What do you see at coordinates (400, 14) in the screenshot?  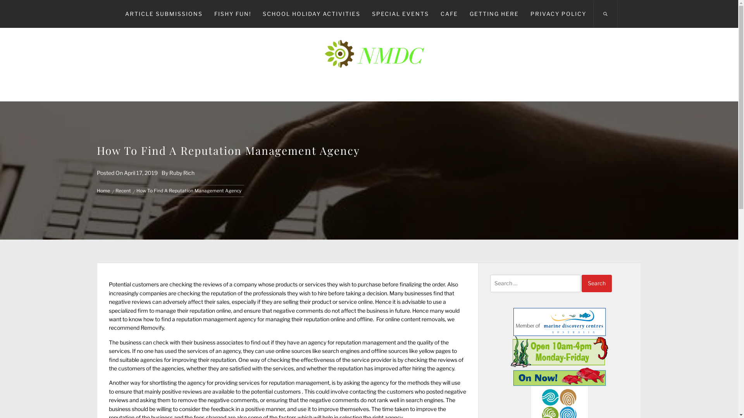 I see `SPECIAL EVENTS` at bounding box center [400, 14].